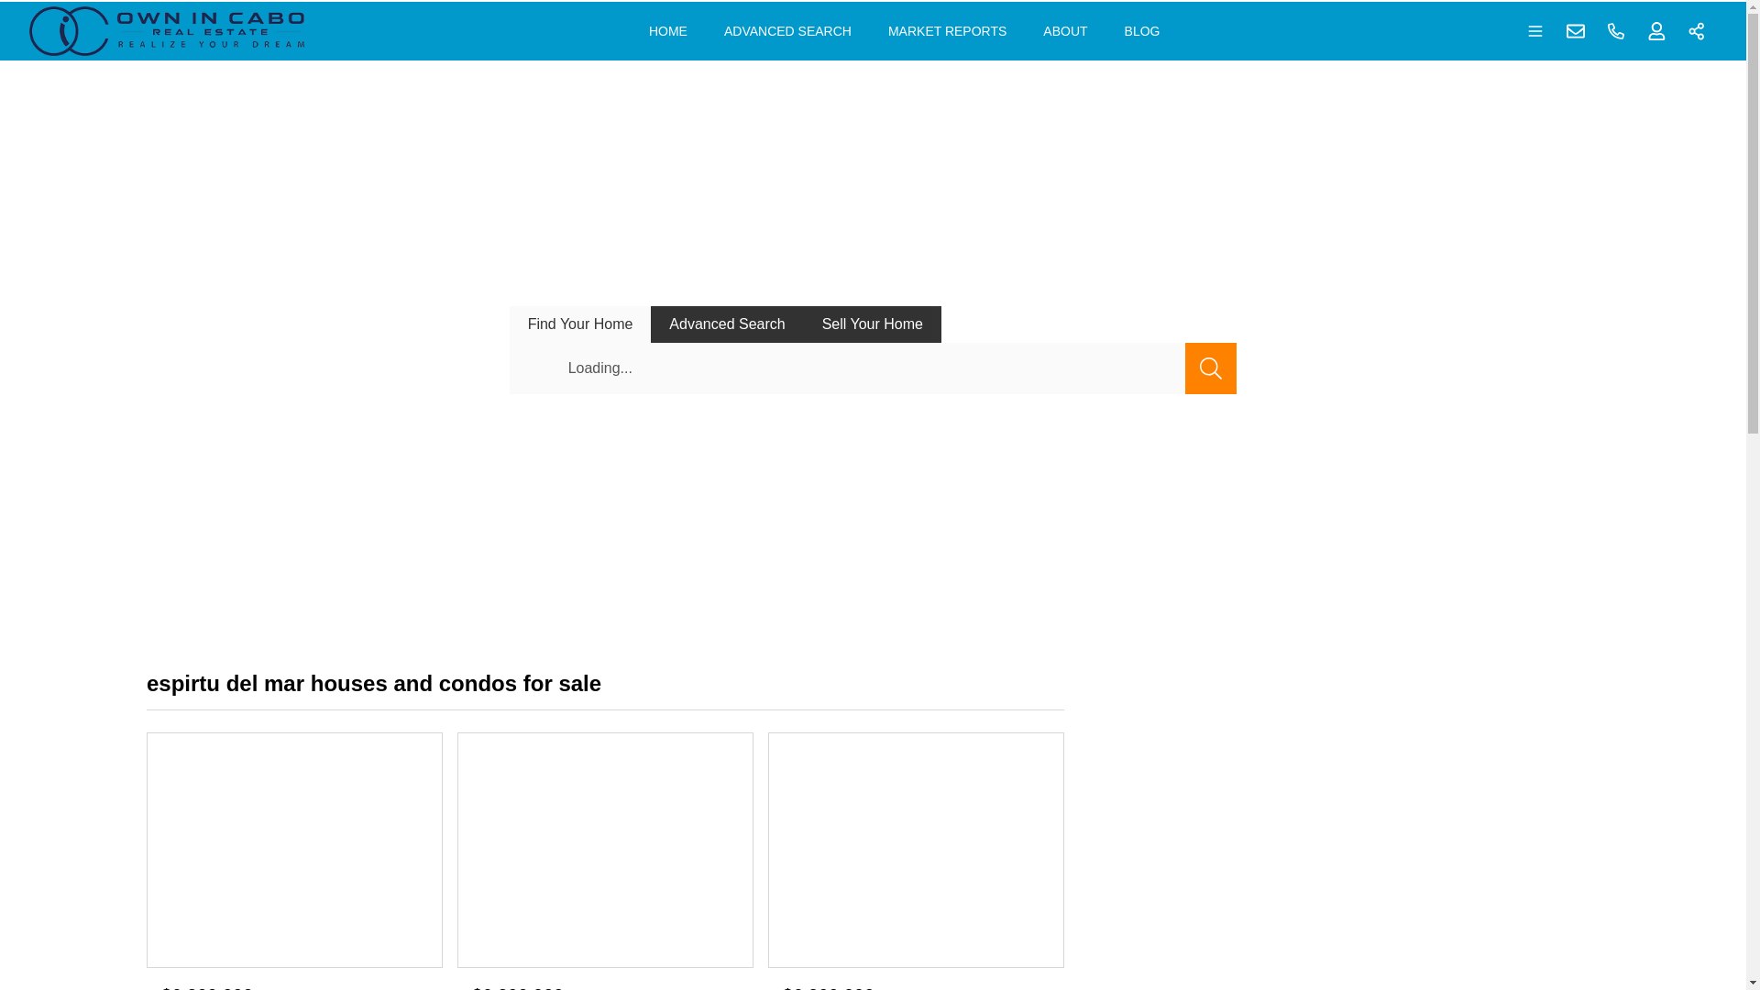  What do you see at coordinates (726, 323) in the screenshot?
I see `Advanced Search` at bounding box center [726, 323].